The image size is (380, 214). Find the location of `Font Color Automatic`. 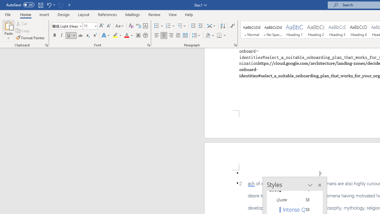

Font Color Automatic is located at coordinates (126, 36).